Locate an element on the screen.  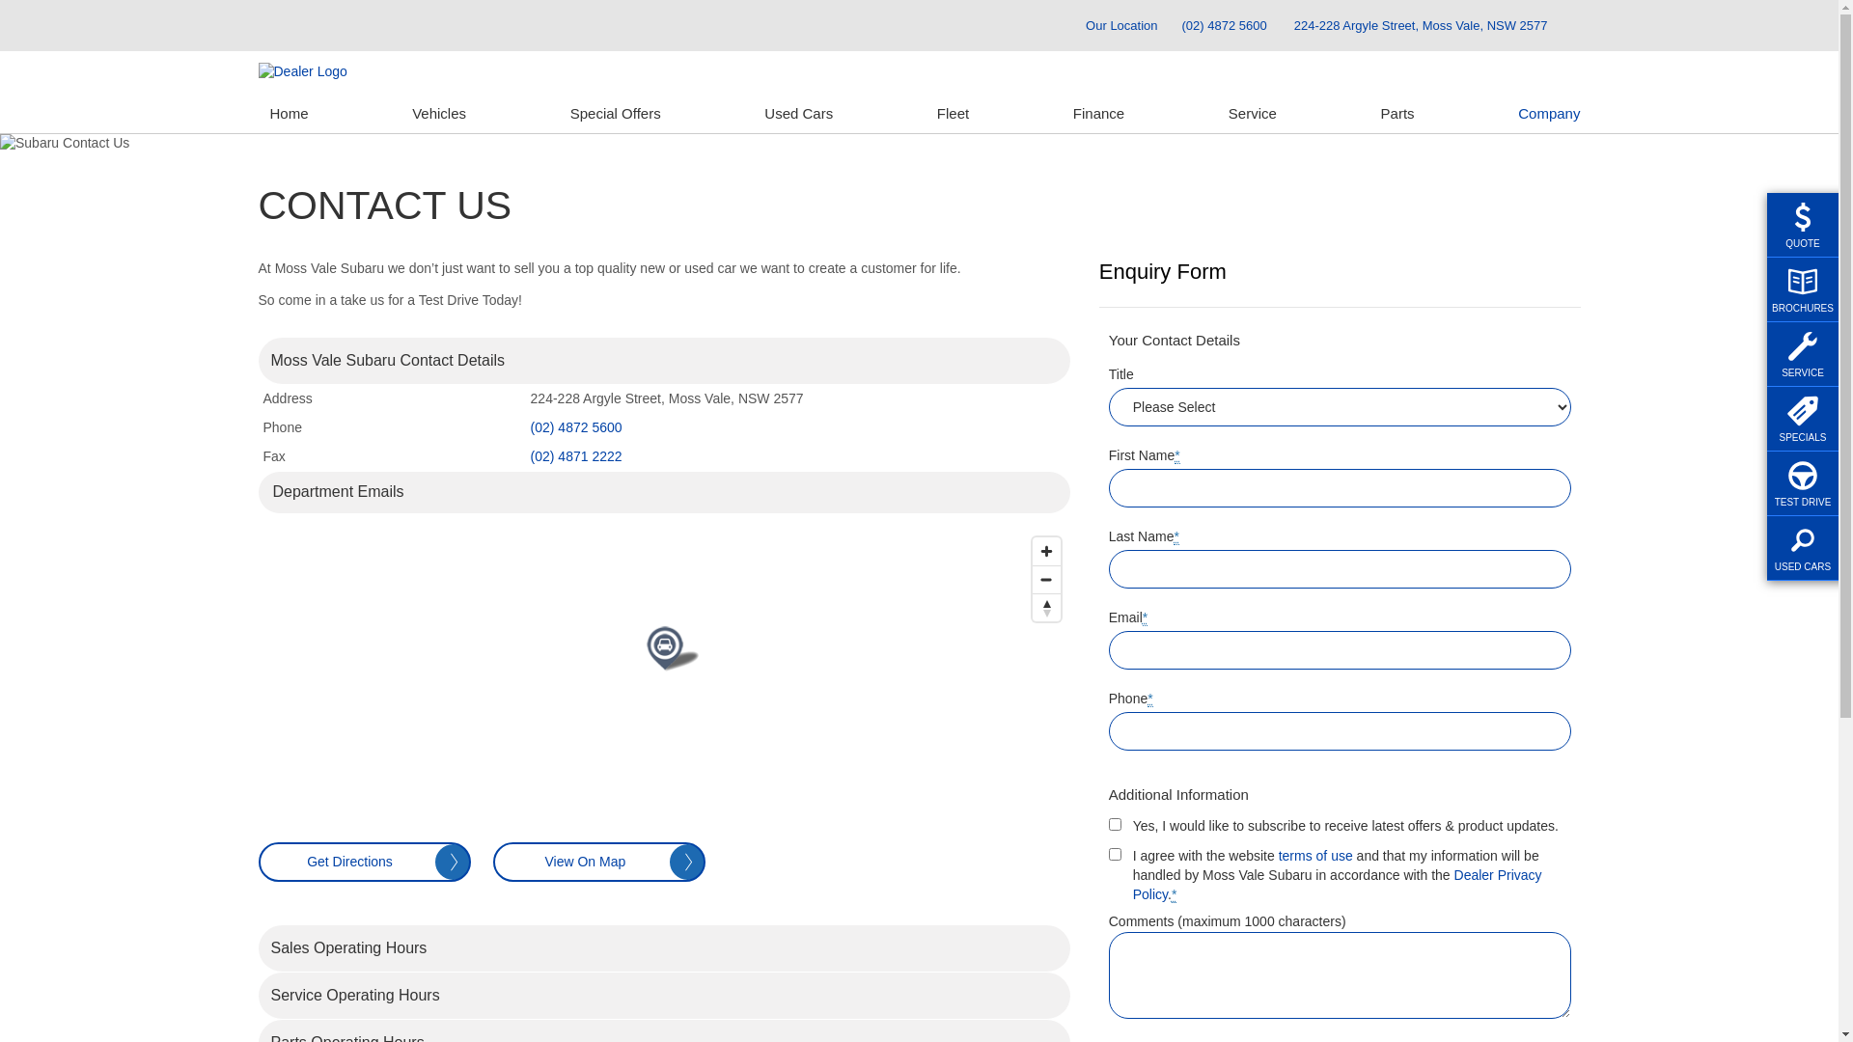
Get Directions is located at coordinates (365, 863).